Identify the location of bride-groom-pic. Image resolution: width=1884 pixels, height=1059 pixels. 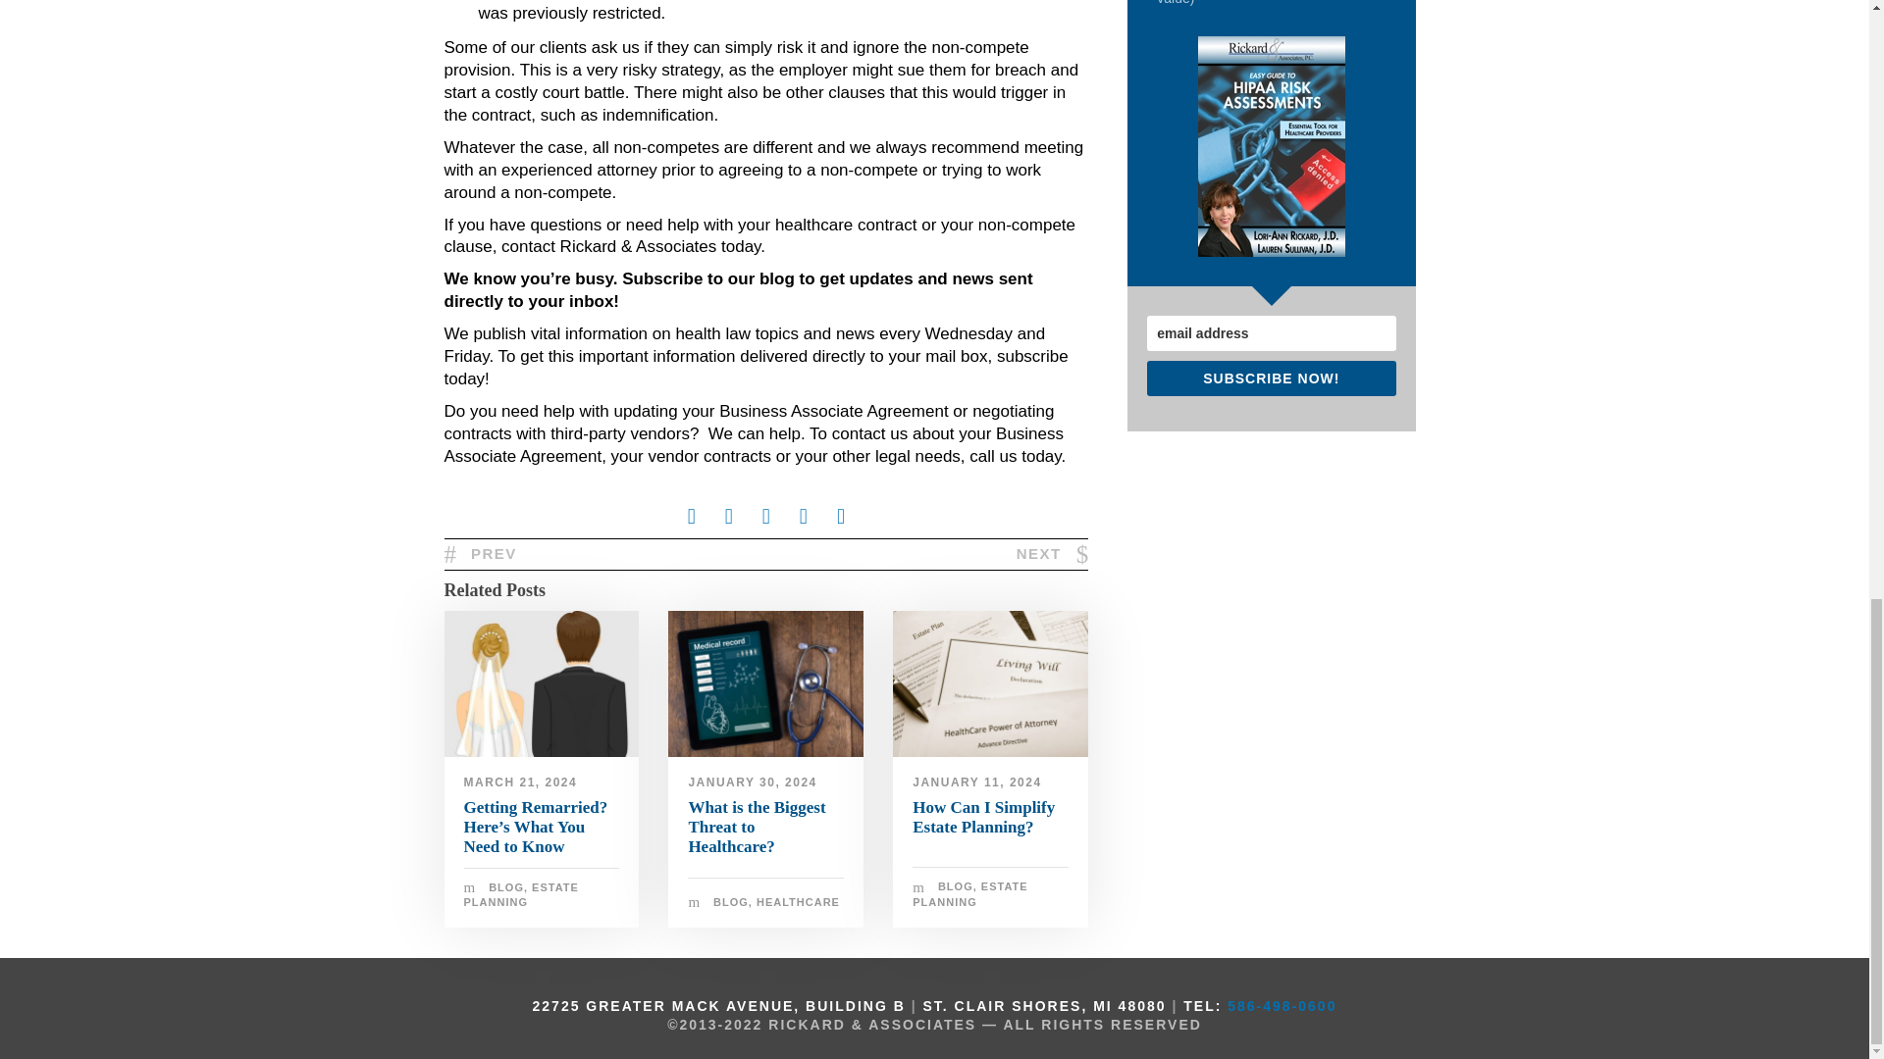
(540, 684).